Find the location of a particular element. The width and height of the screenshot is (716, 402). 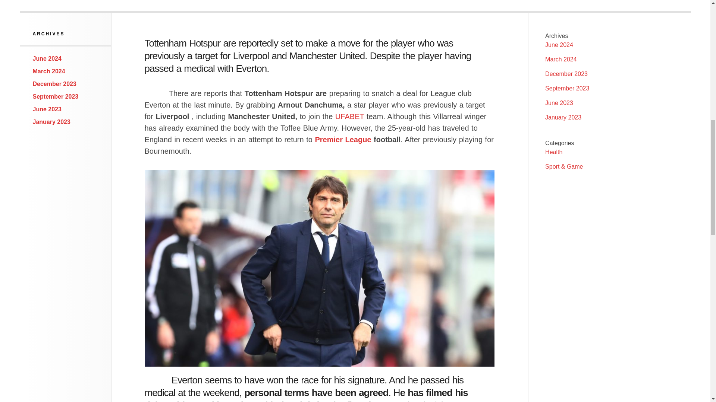

UFABET is located at coordinates (349, 117).